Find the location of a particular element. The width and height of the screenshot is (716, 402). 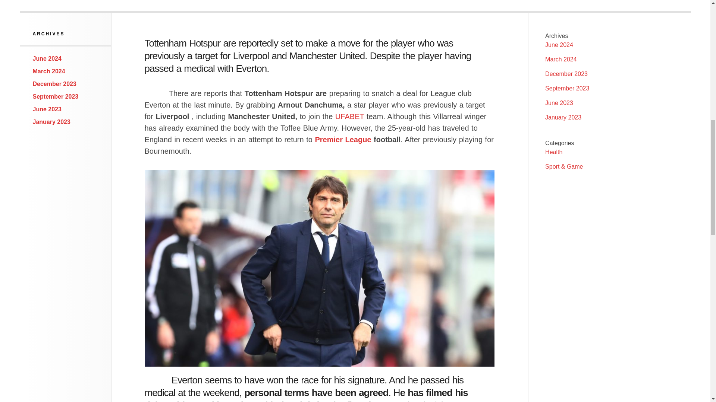

UFABET is located at coordinates (349, 117).